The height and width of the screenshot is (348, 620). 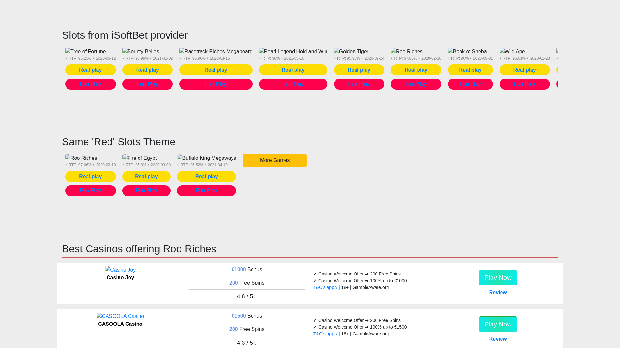 What do you see at coordinates (85, 51) in the screenshot?
I see `Tree of Fortune` at bounding box center [85, 51].